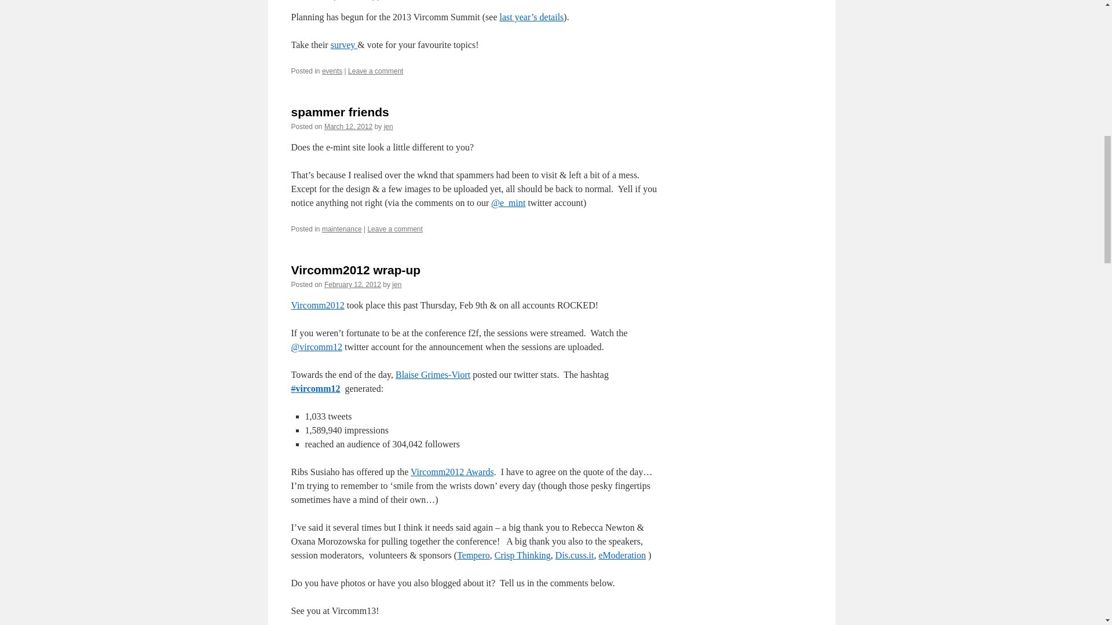 The image size is (1112, 625). I want to click on events, so click(332, 71).